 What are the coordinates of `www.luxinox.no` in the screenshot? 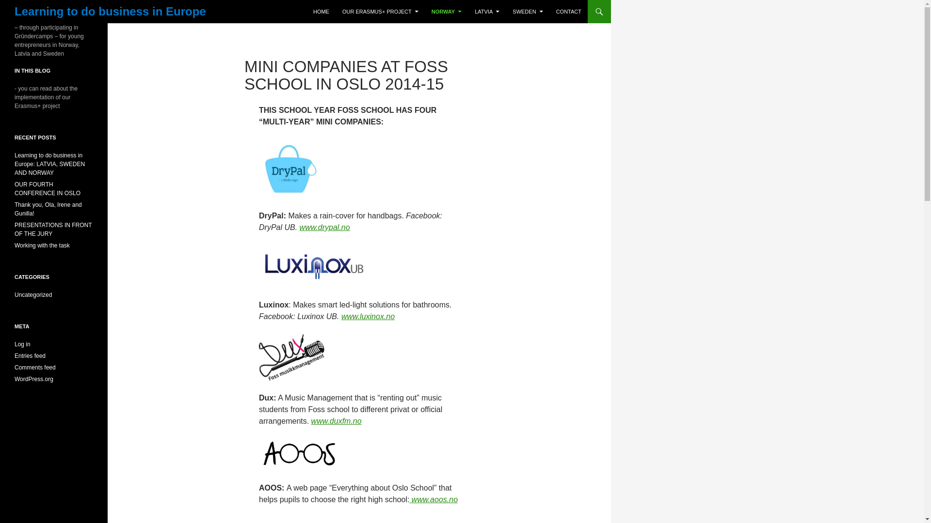 It's located at (368, 316).